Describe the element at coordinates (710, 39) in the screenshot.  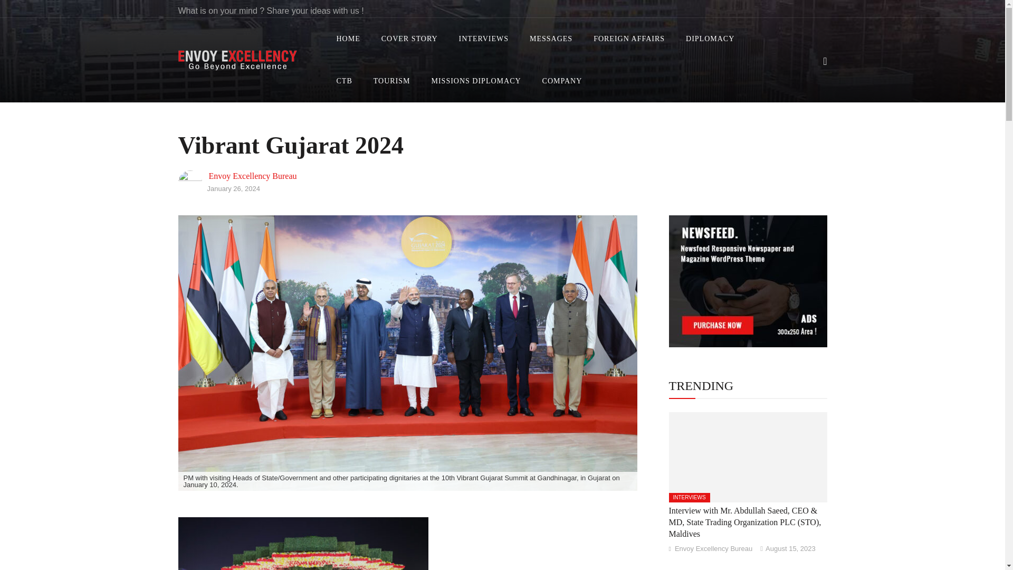
I see `DIPLOMACY` at that location.